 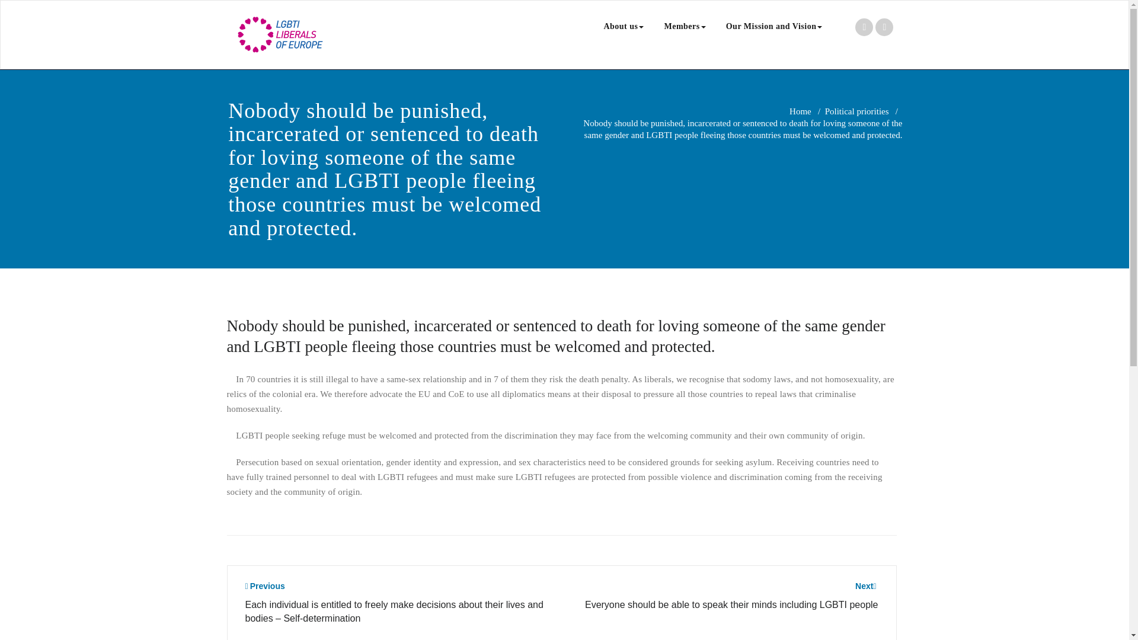 I want to click on Our Mission and Vision, so click(x=774, y=26).